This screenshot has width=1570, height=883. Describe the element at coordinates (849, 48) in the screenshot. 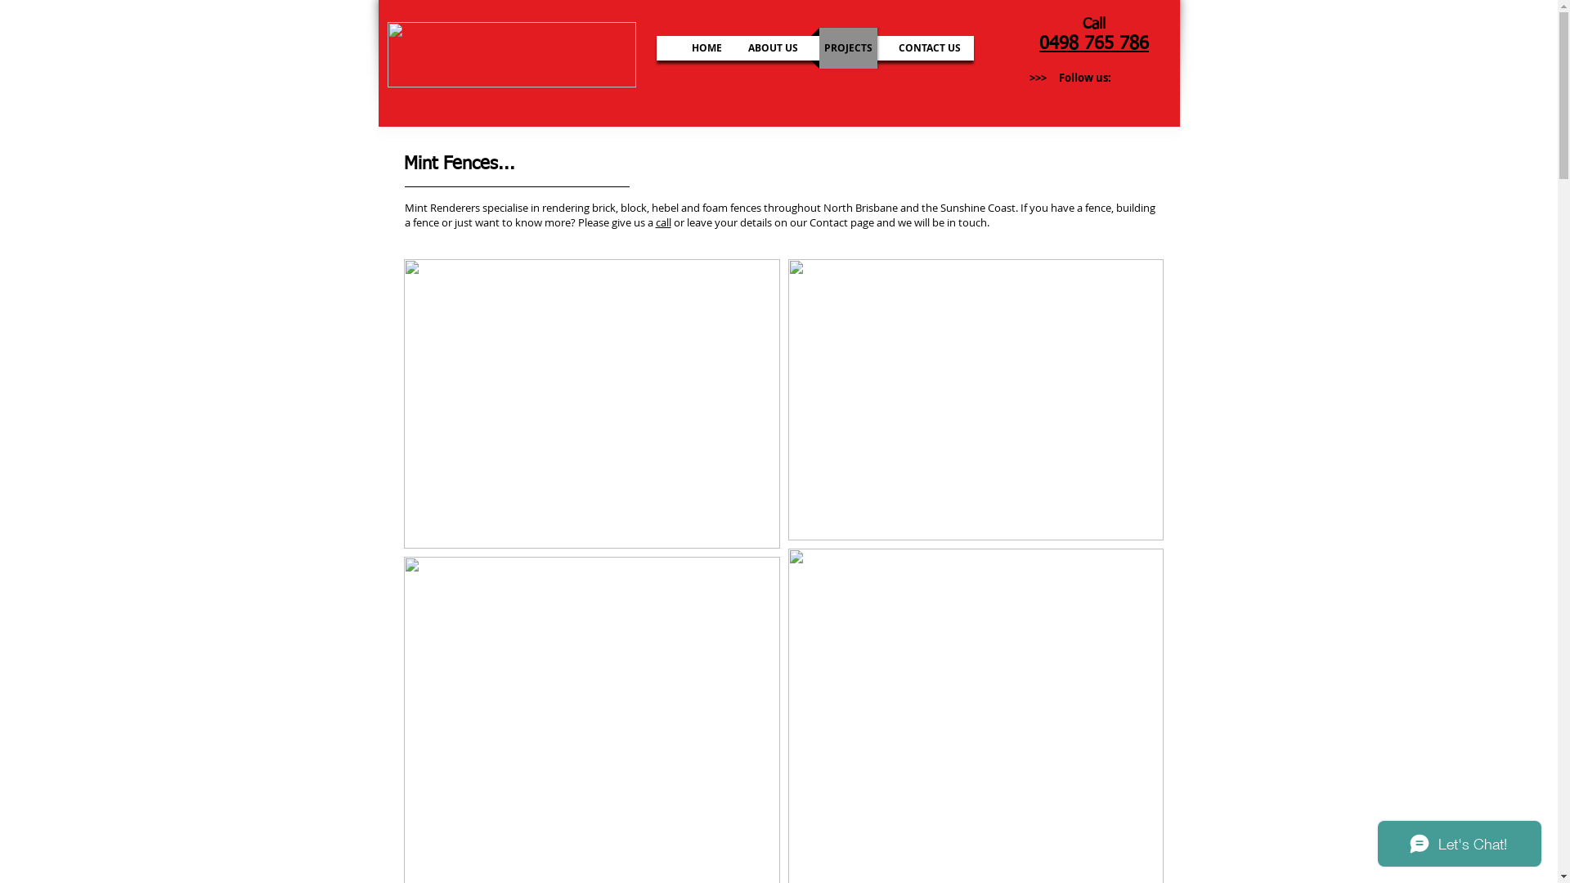

I see `PROJECTS` at that location.